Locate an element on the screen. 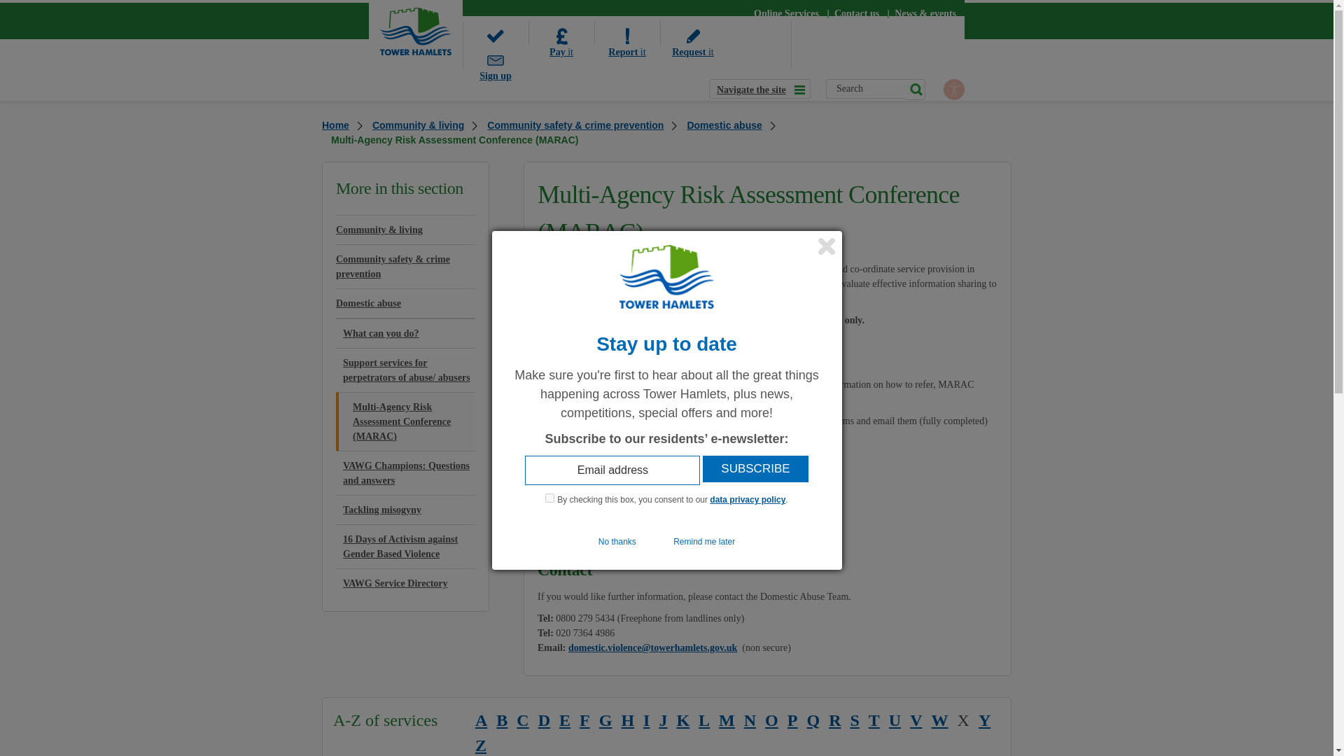 The image size is (1344, 756). Report it is located at coordinates (626, 32).